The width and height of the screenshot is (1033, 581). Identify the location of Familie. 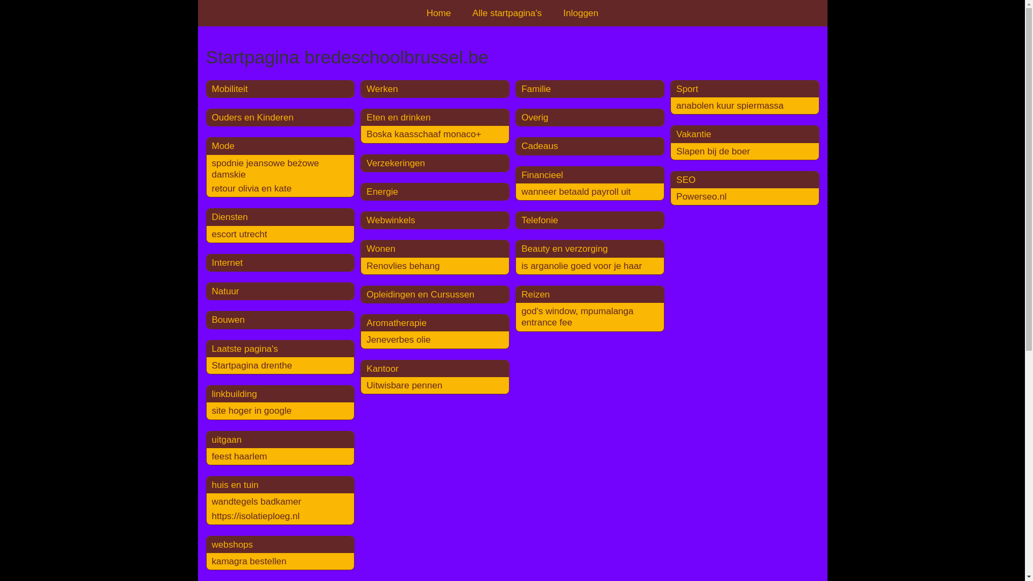
(536, 89).